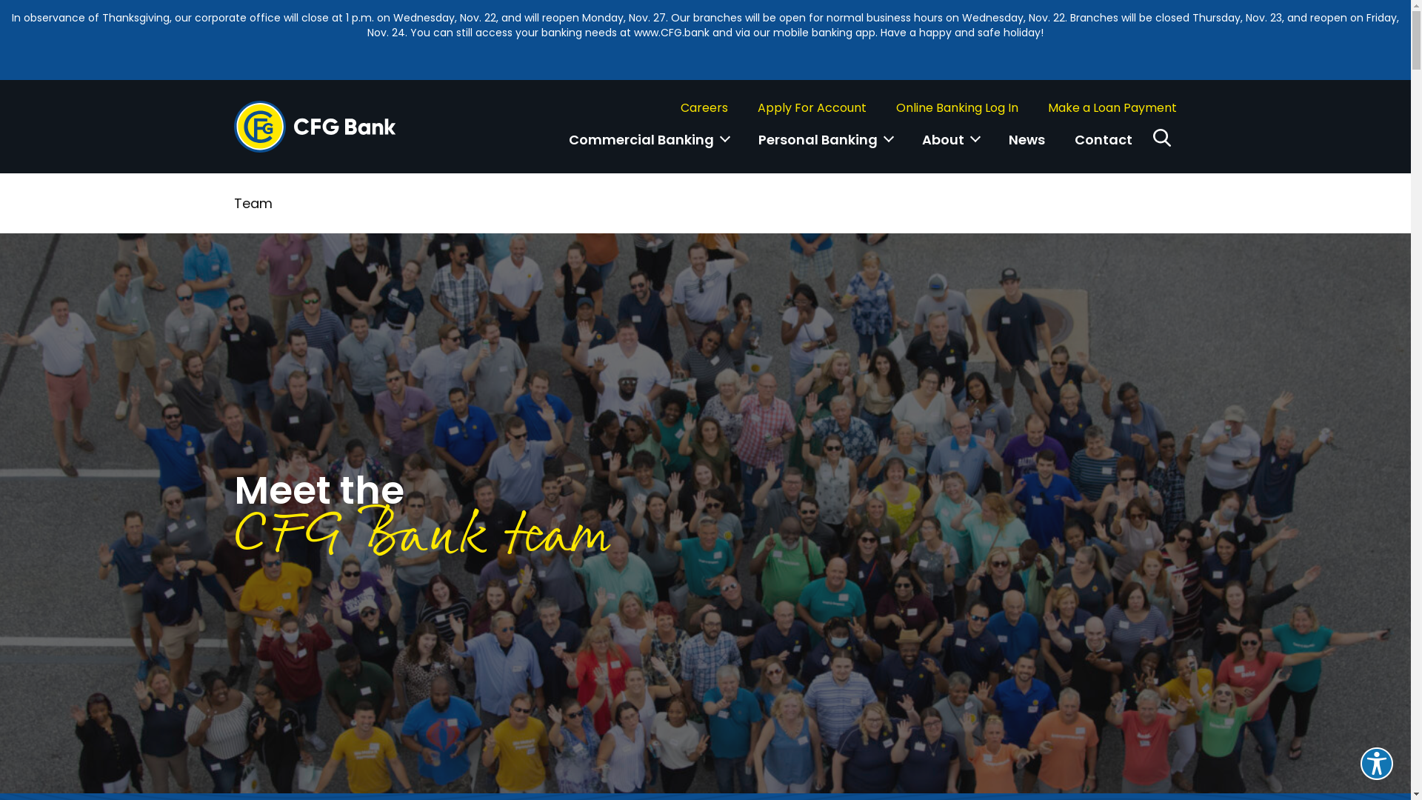 The image size is (1422, 800). Describe the element at coordinates (316, 124) in the screenshot. I see `CFG Bank` at that location.